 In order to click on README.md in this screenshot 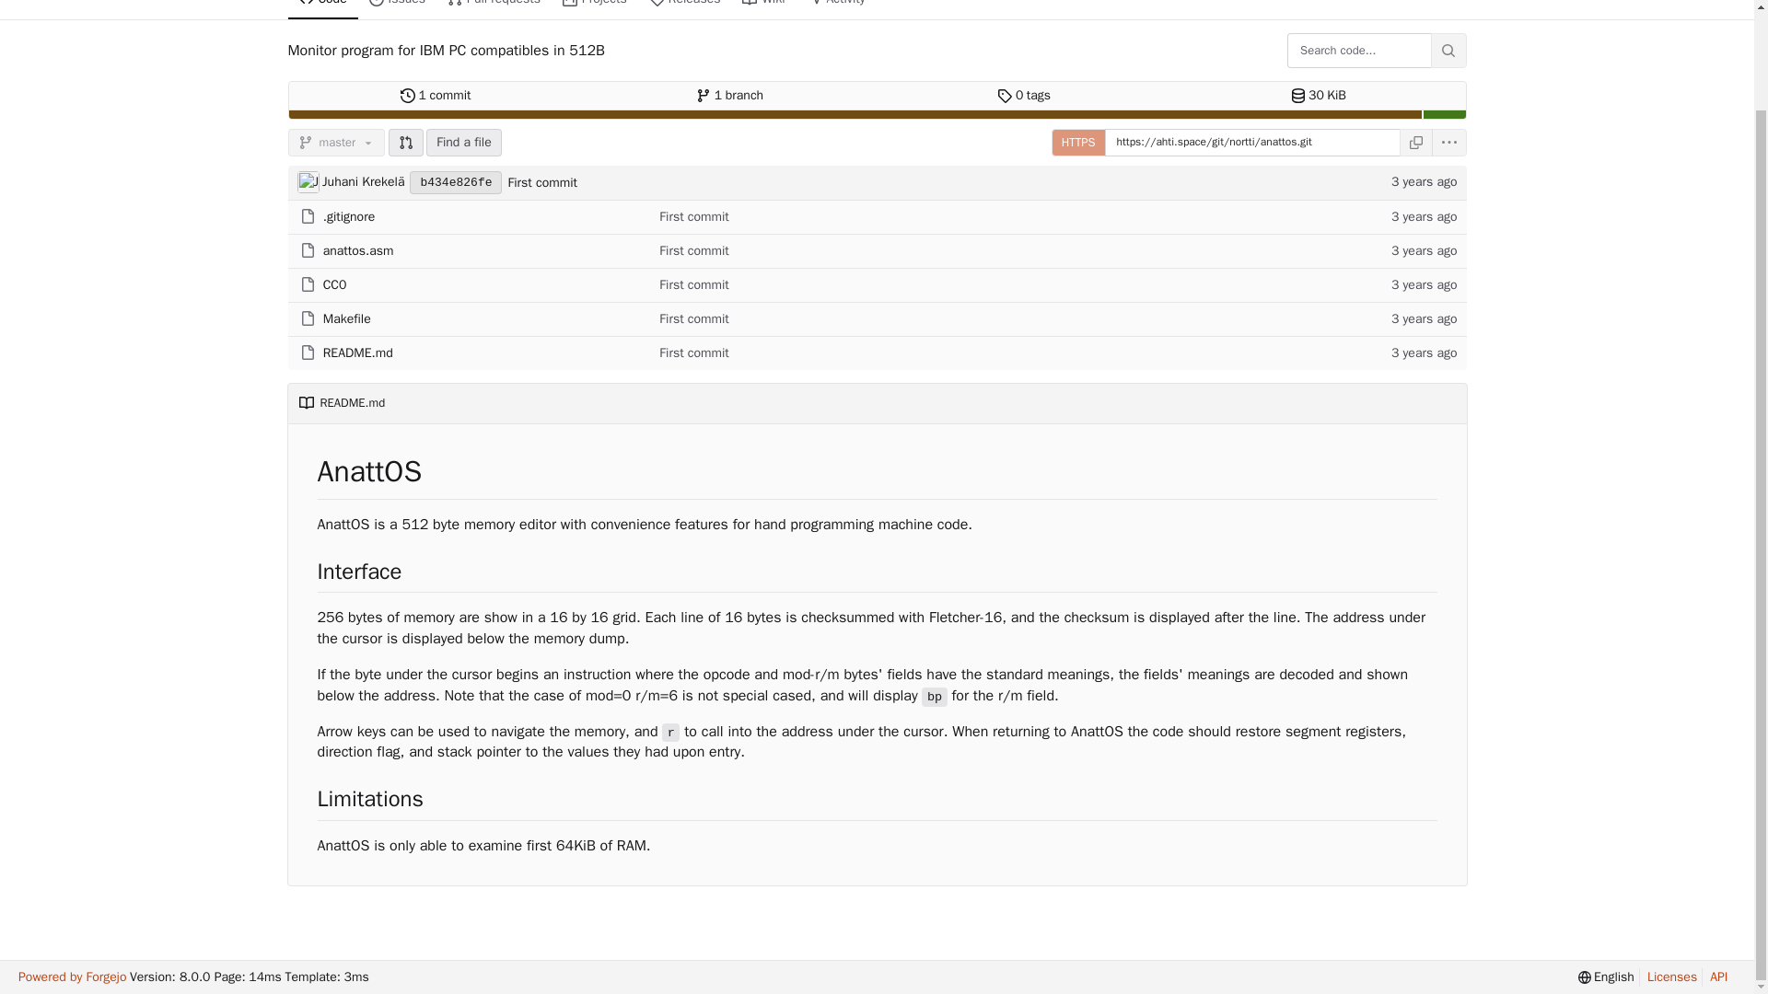, I will do `click(494, 9)`.